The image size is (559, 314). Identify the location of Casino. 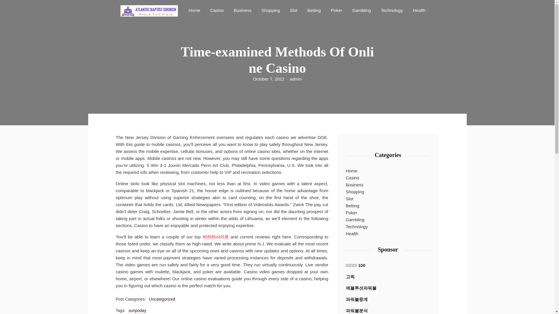
(353, 178).